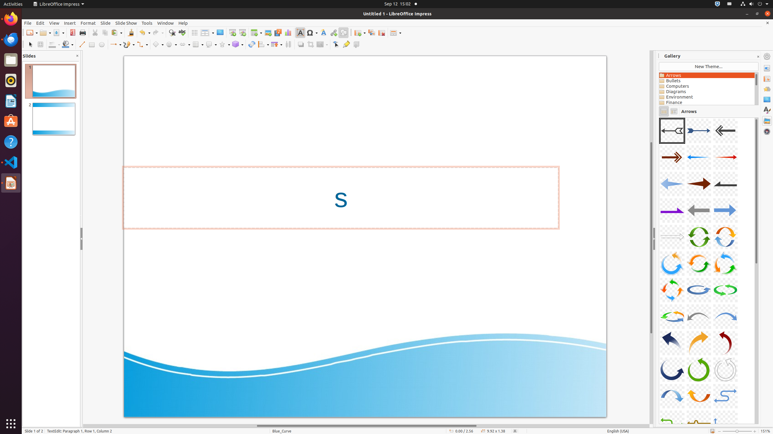 The height and width of the screenshot is (434, 773). Describe the element at coordinates (709, 67) in the screenshot. I see `New Theme` at that location.